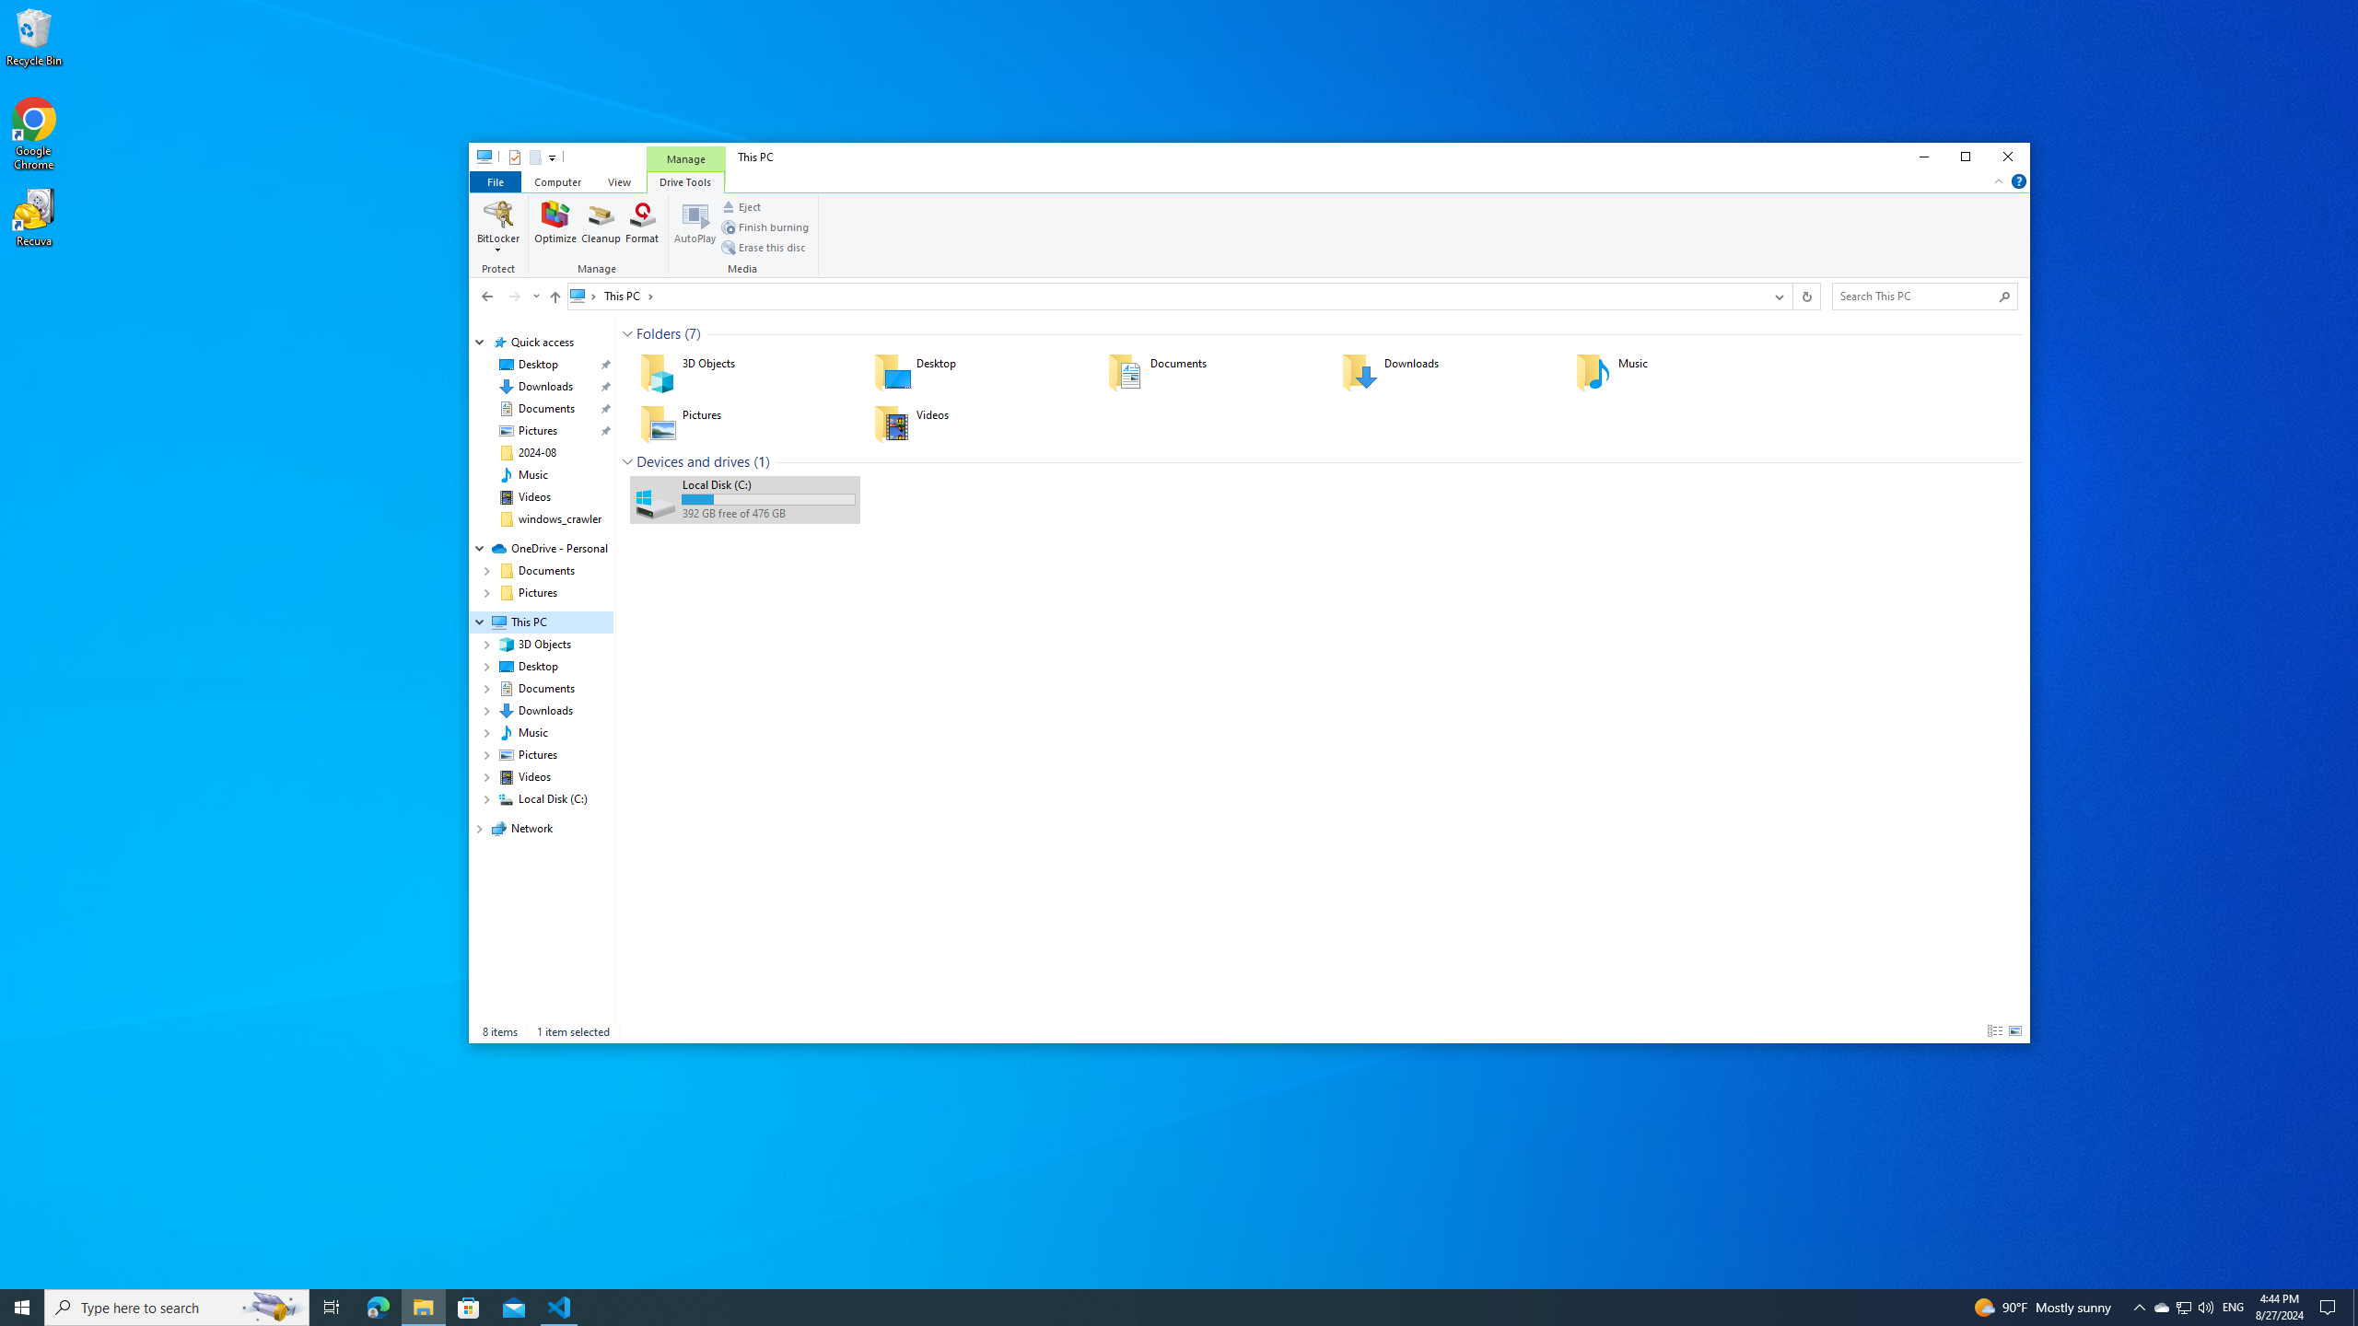 The width and height of the screenshot is (2358, 1326). Describe the element at coordinates (2005, 297) in the screenshot. I see `Search` at that location.